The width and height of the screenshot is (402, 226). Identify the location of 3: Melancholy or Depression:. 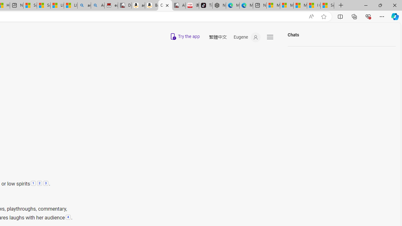
(46, 184).